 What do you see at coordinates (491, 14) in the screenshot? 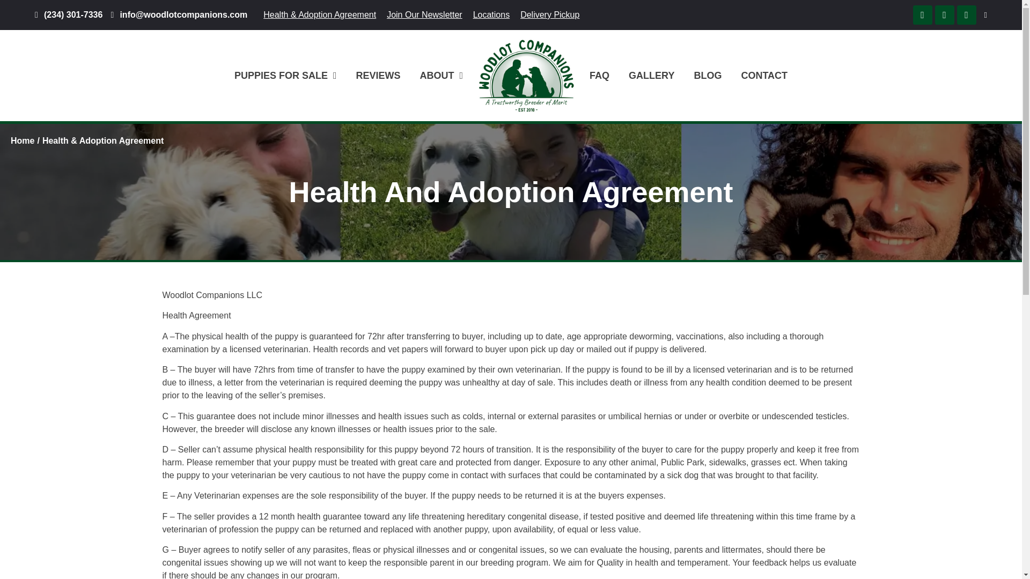
I see `Locations` at bounding box center [491, 14].